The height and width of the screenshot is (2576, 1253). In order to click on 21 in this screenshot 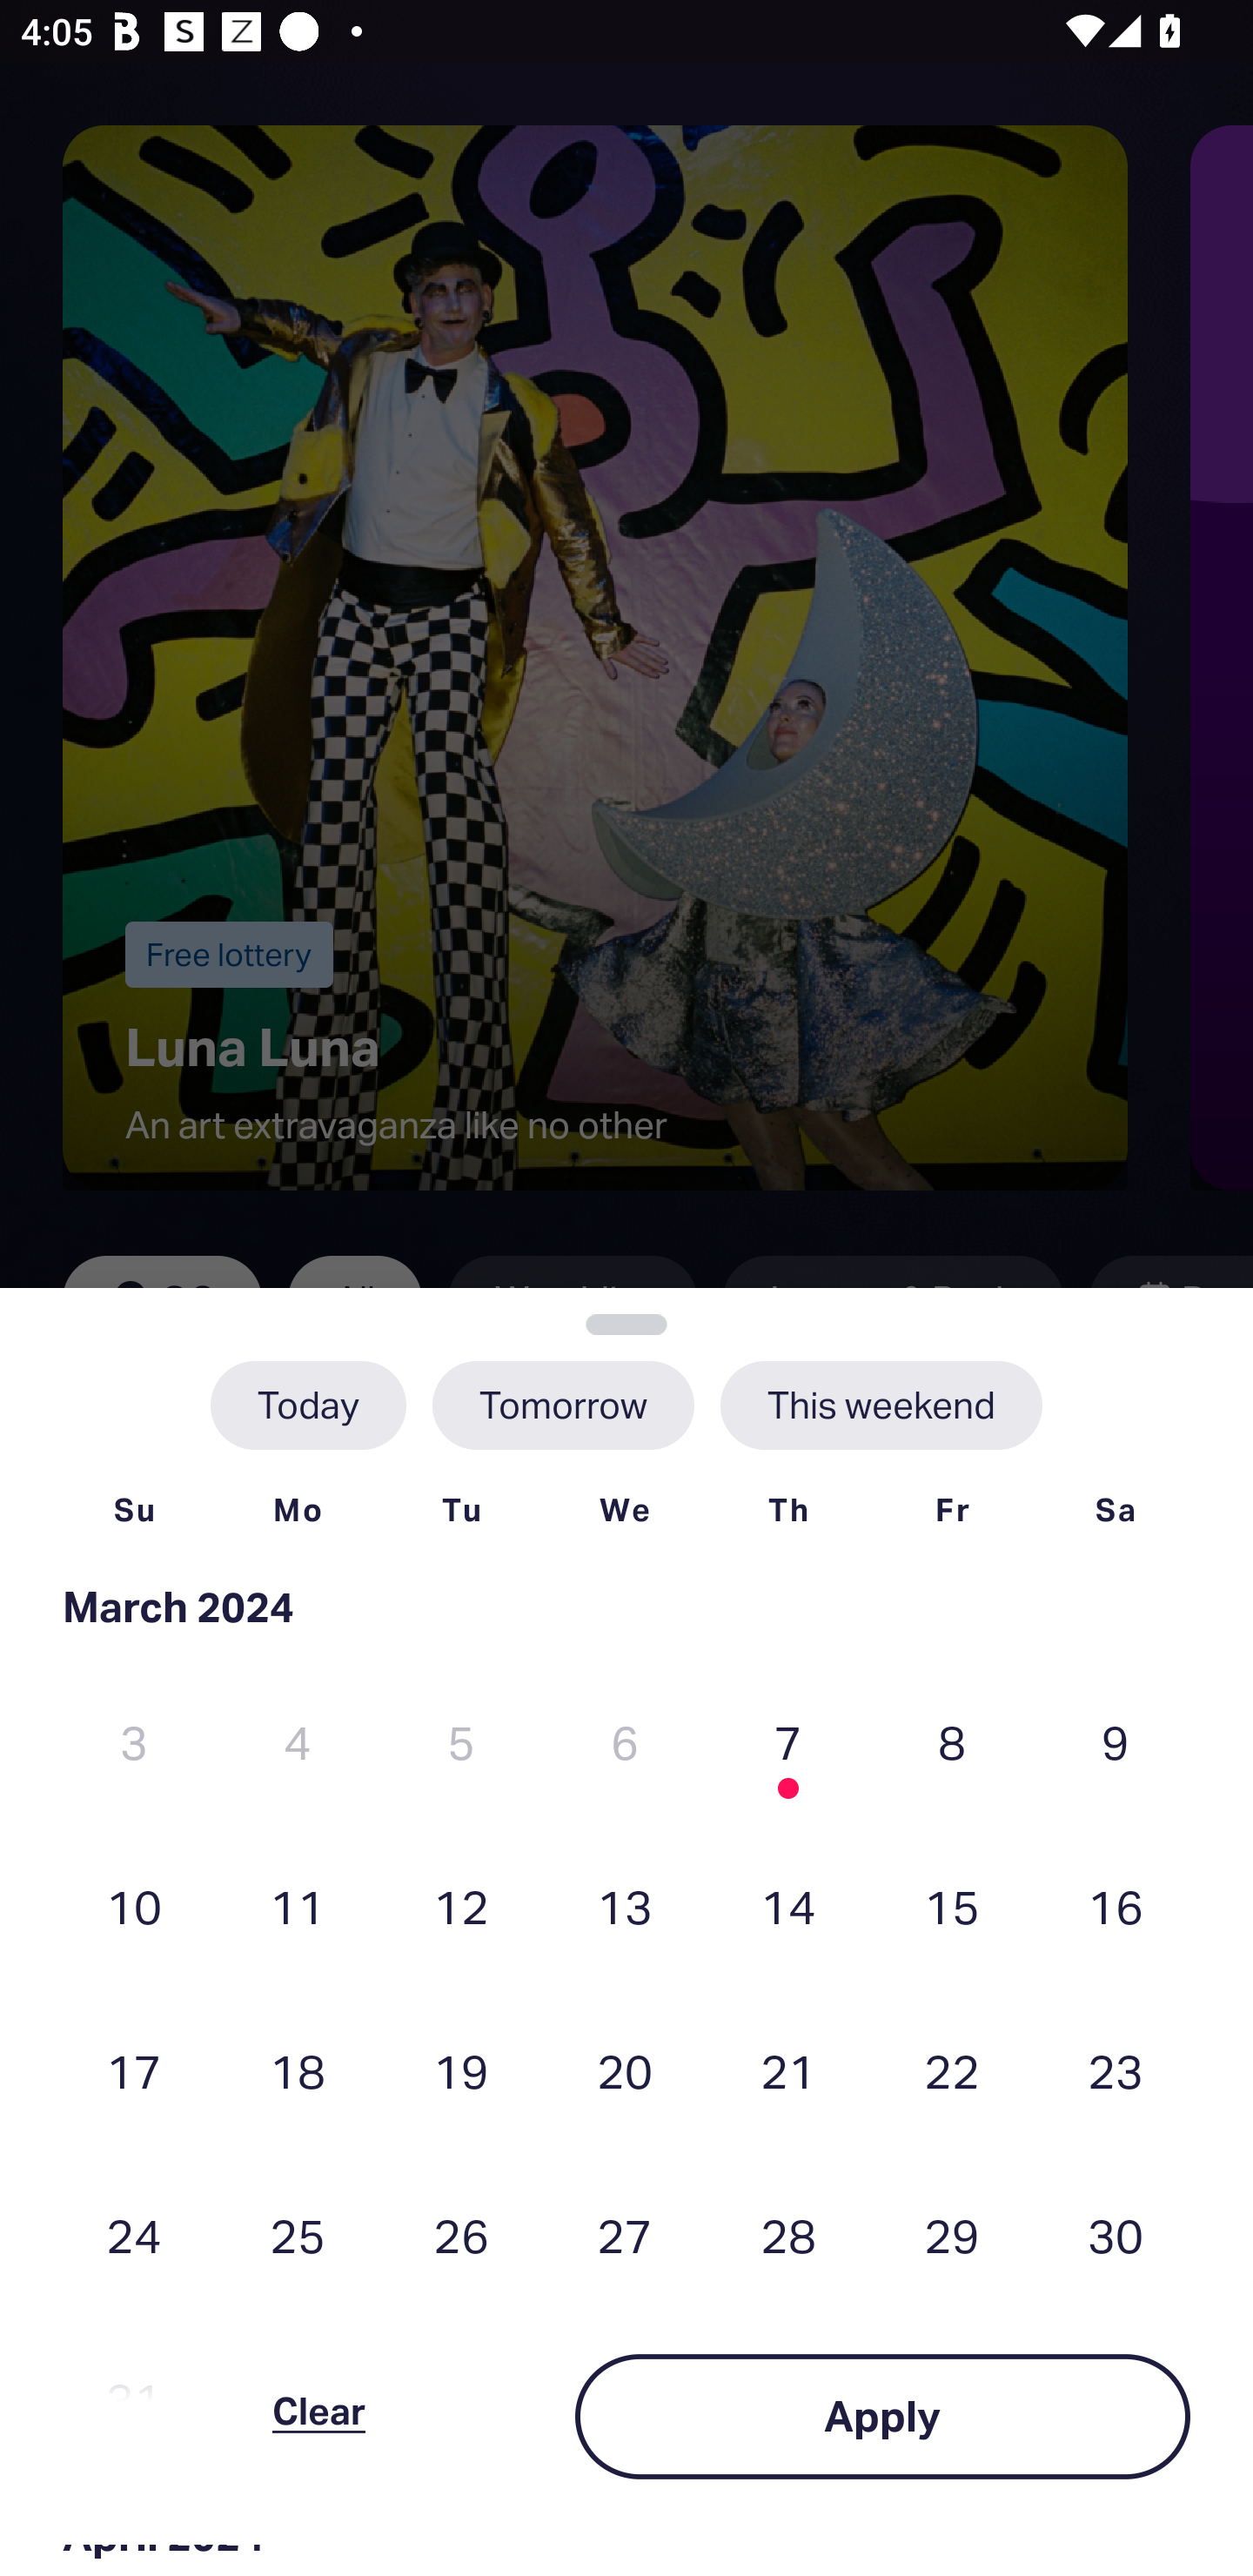, I will do `click(787, 2070)`.